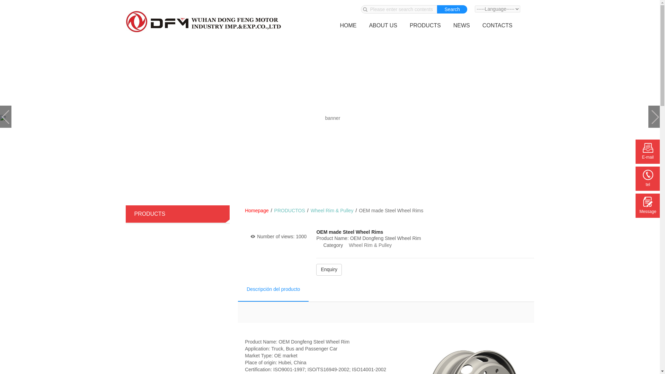 The width and height of the screenshot is (665, 374). Describe the element at coordinates (256, 211) in the screenshot. I see `Homepage` at that location.